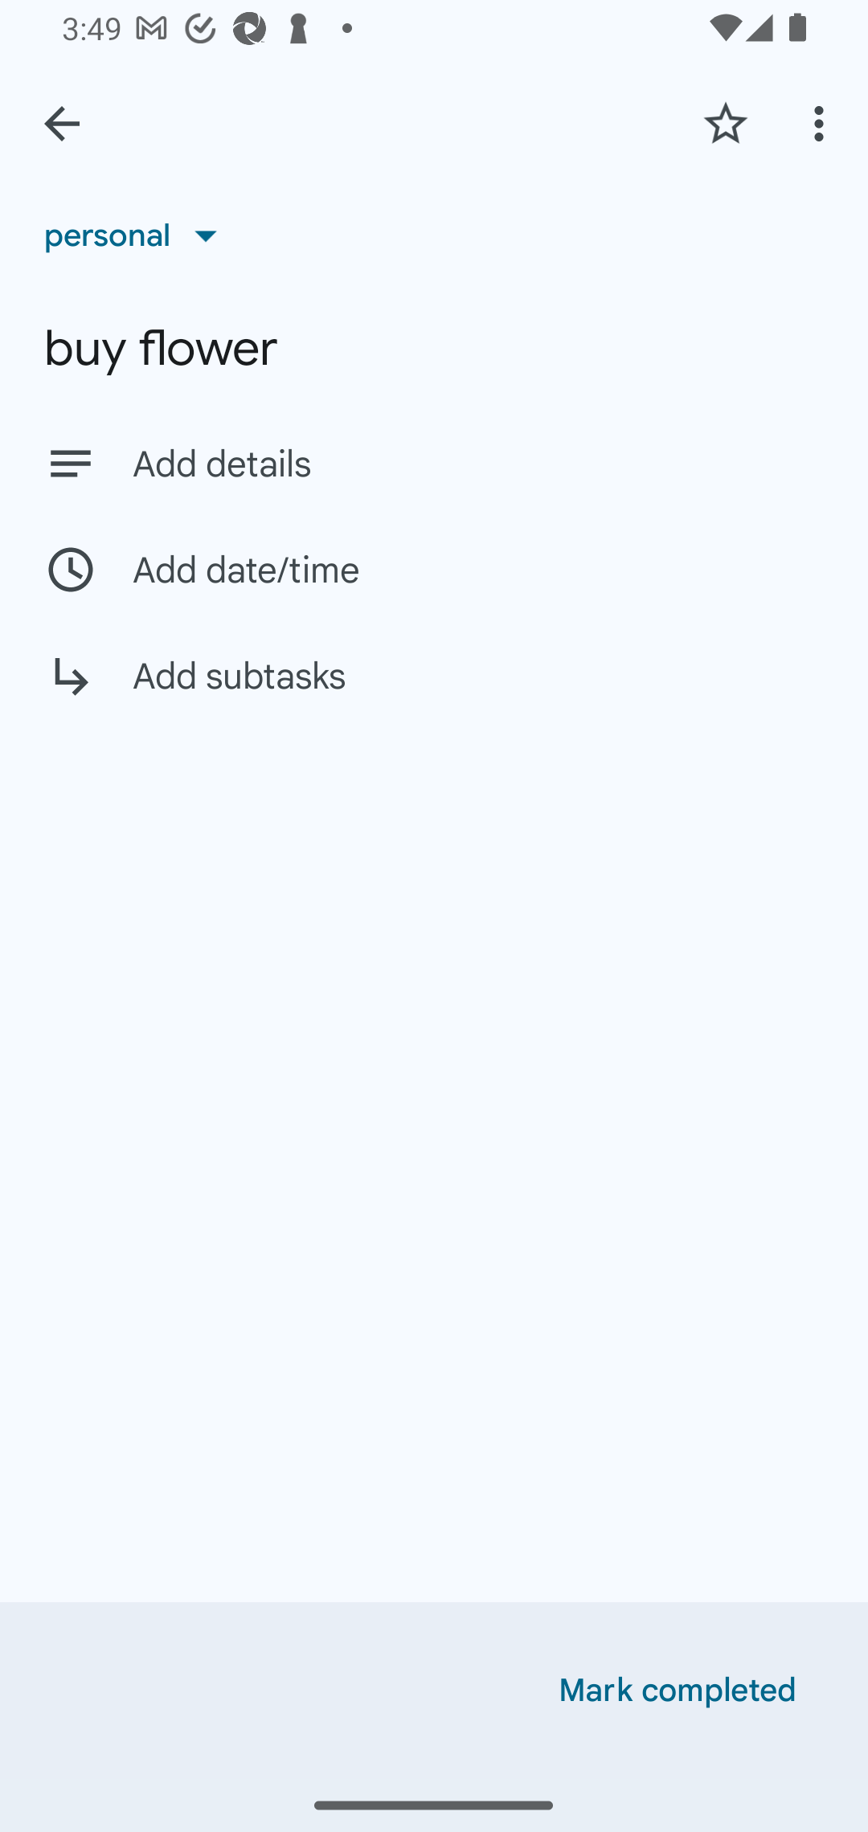 The height and width of the screenshot is (1832, 868). I want to click on More options, so click(823, 123).